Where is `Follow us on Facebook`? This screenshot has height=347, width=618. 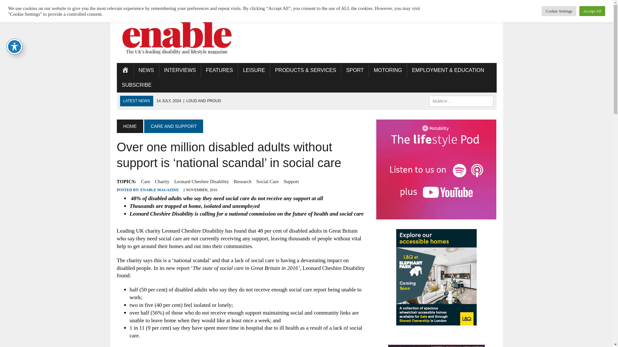
Follow us on Facebook is located at coordinates (468, 4).